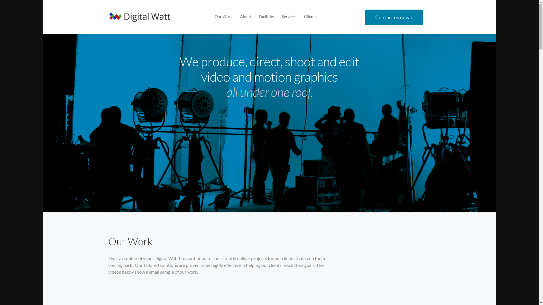  What do you see at coordinates (310, 16) in the screenshot?
I see `Clients` at bounding box center [310, 16].